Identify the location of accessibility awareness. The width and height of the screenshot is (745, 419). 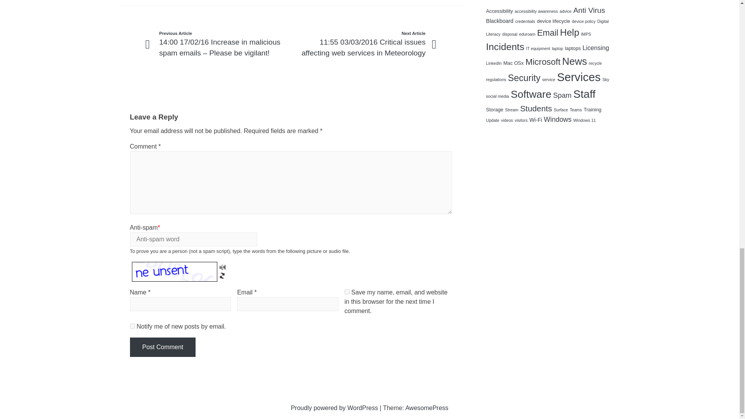
(536, 11).